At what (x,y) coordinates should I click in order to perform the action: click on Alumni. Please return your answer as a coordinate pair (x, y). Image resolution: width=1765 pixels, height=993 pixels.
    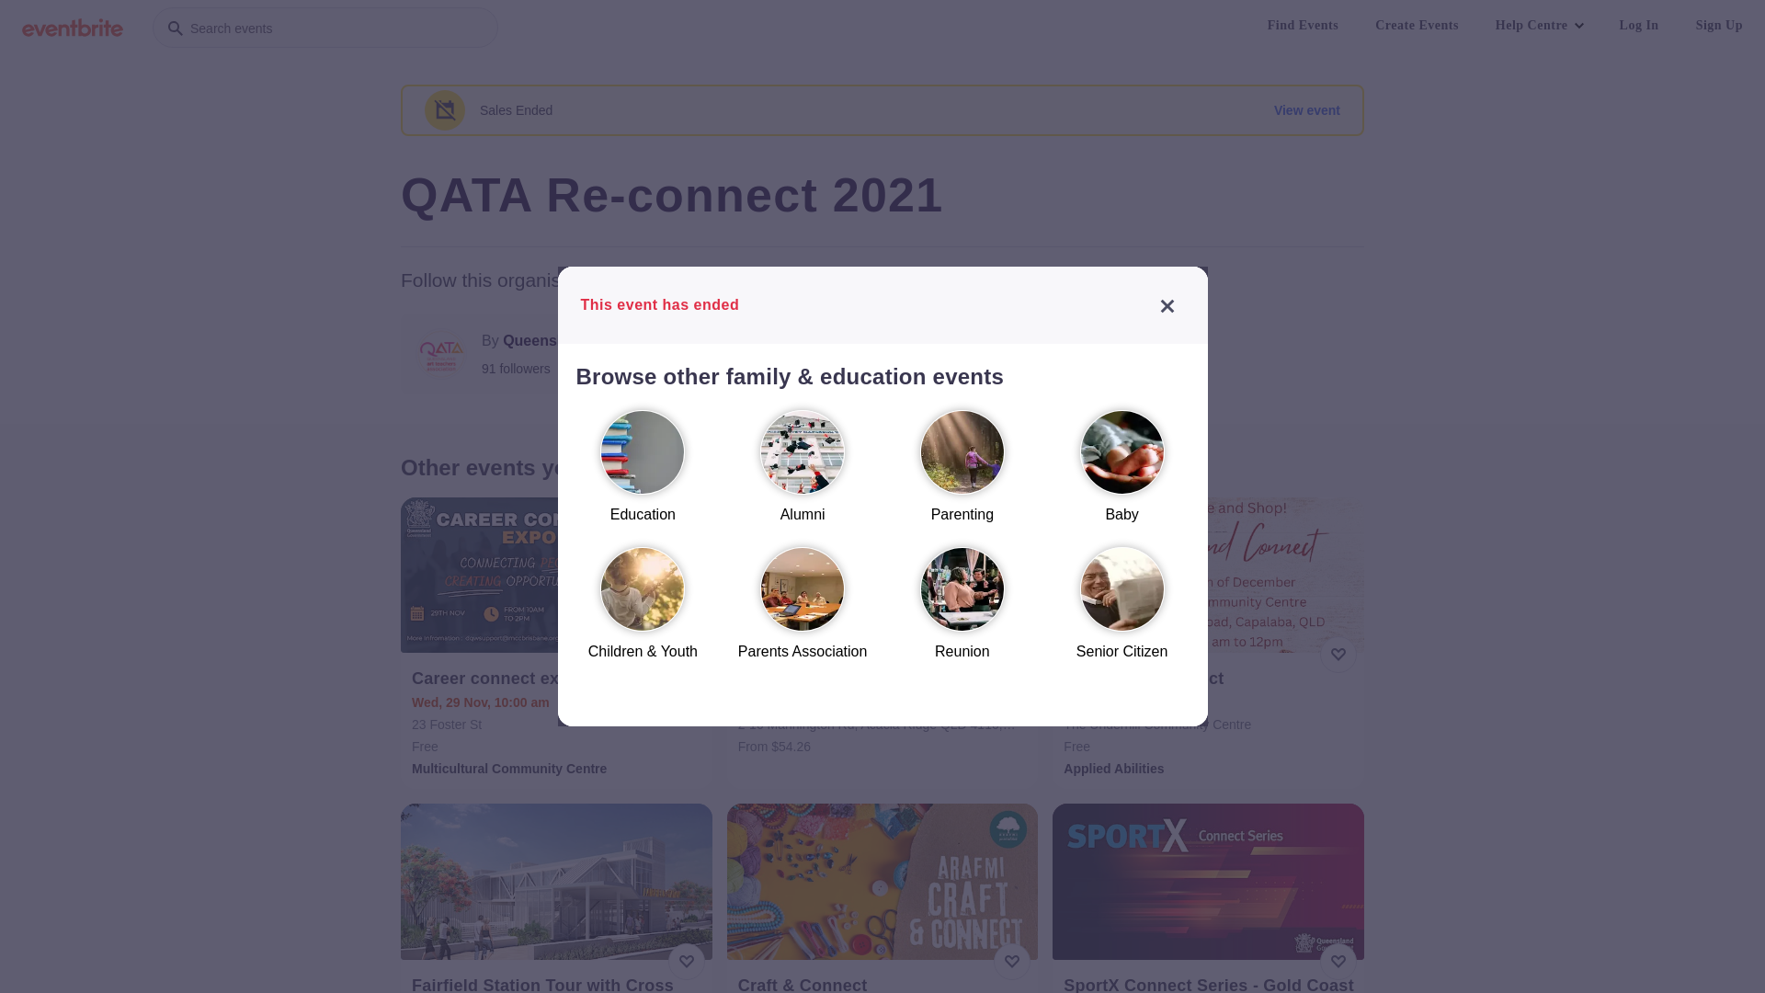
    Looking at the image, I should click on (803, 474).